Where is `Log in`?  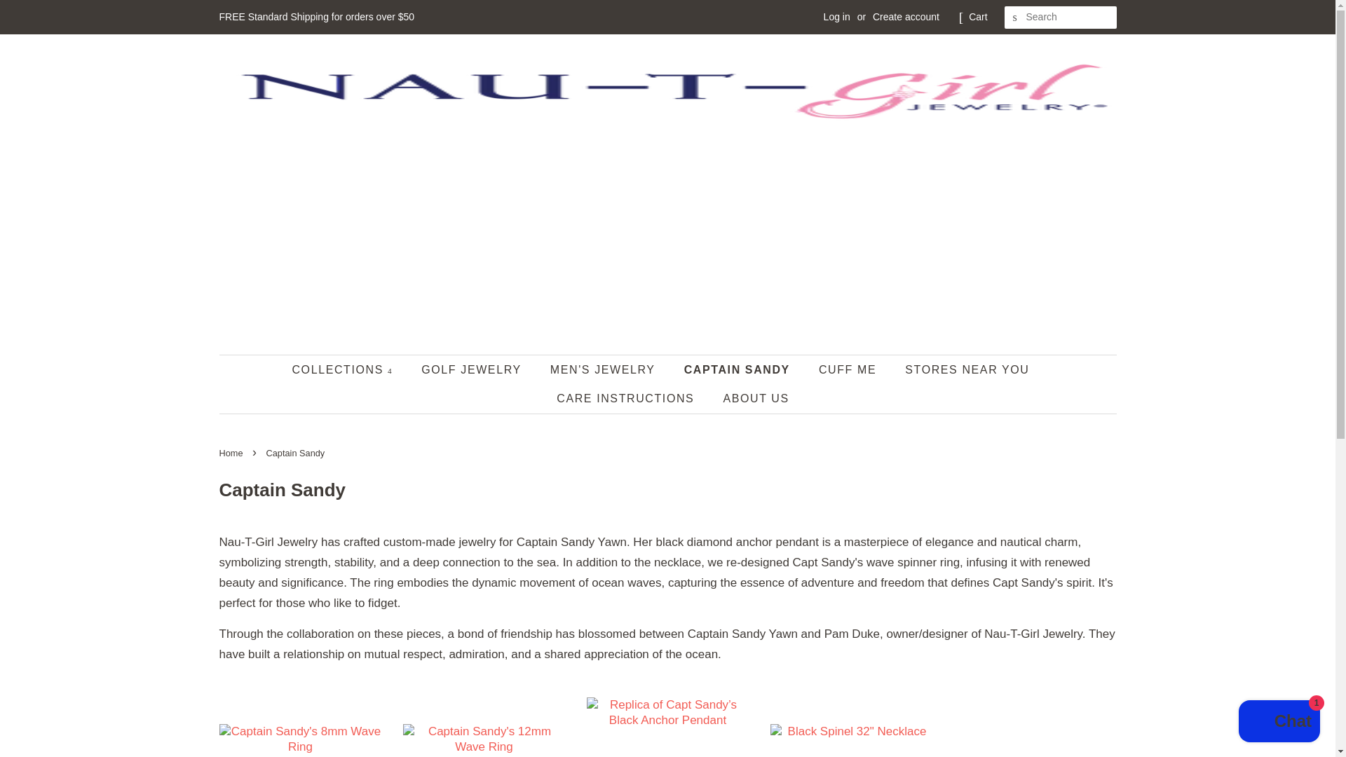 Log in is located at coordinates (837, 17).